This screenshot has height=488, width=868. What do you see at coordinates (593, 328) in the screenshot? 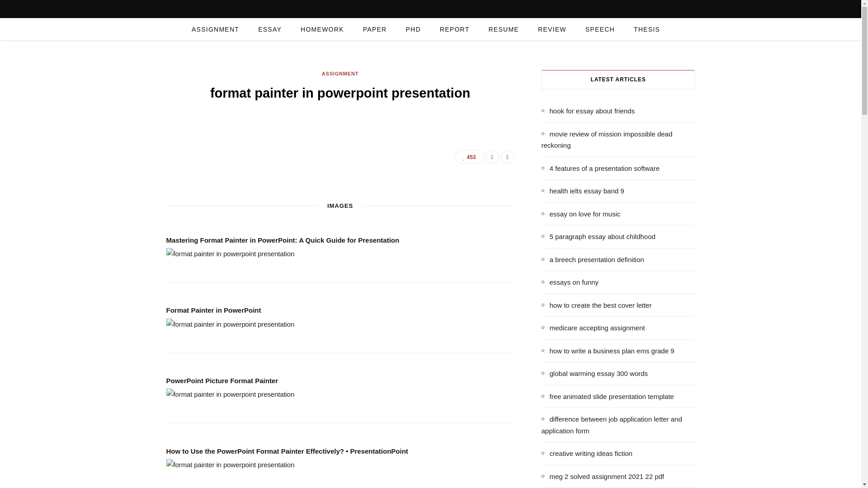
I see `medicare accepting assignment` at bounding box center [593, 328].